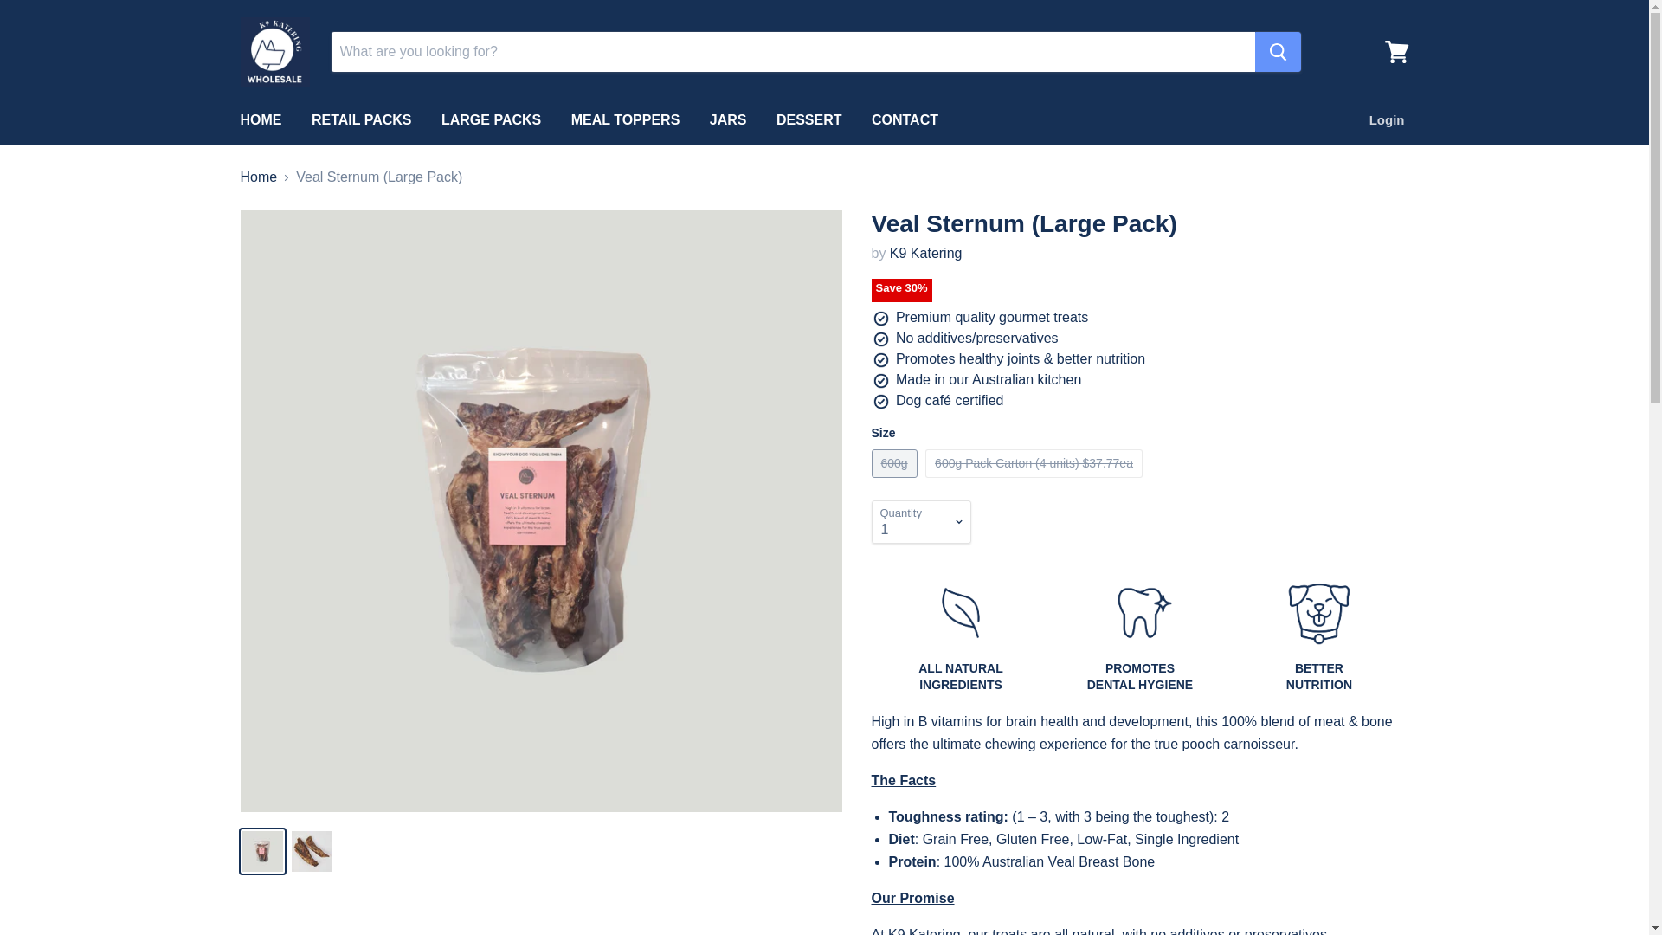 Image resolution: width=1662 pixels, height=935 pixels. Describe the element at coordinates (259, 177) in the screenshot. I see `Home` at that location.